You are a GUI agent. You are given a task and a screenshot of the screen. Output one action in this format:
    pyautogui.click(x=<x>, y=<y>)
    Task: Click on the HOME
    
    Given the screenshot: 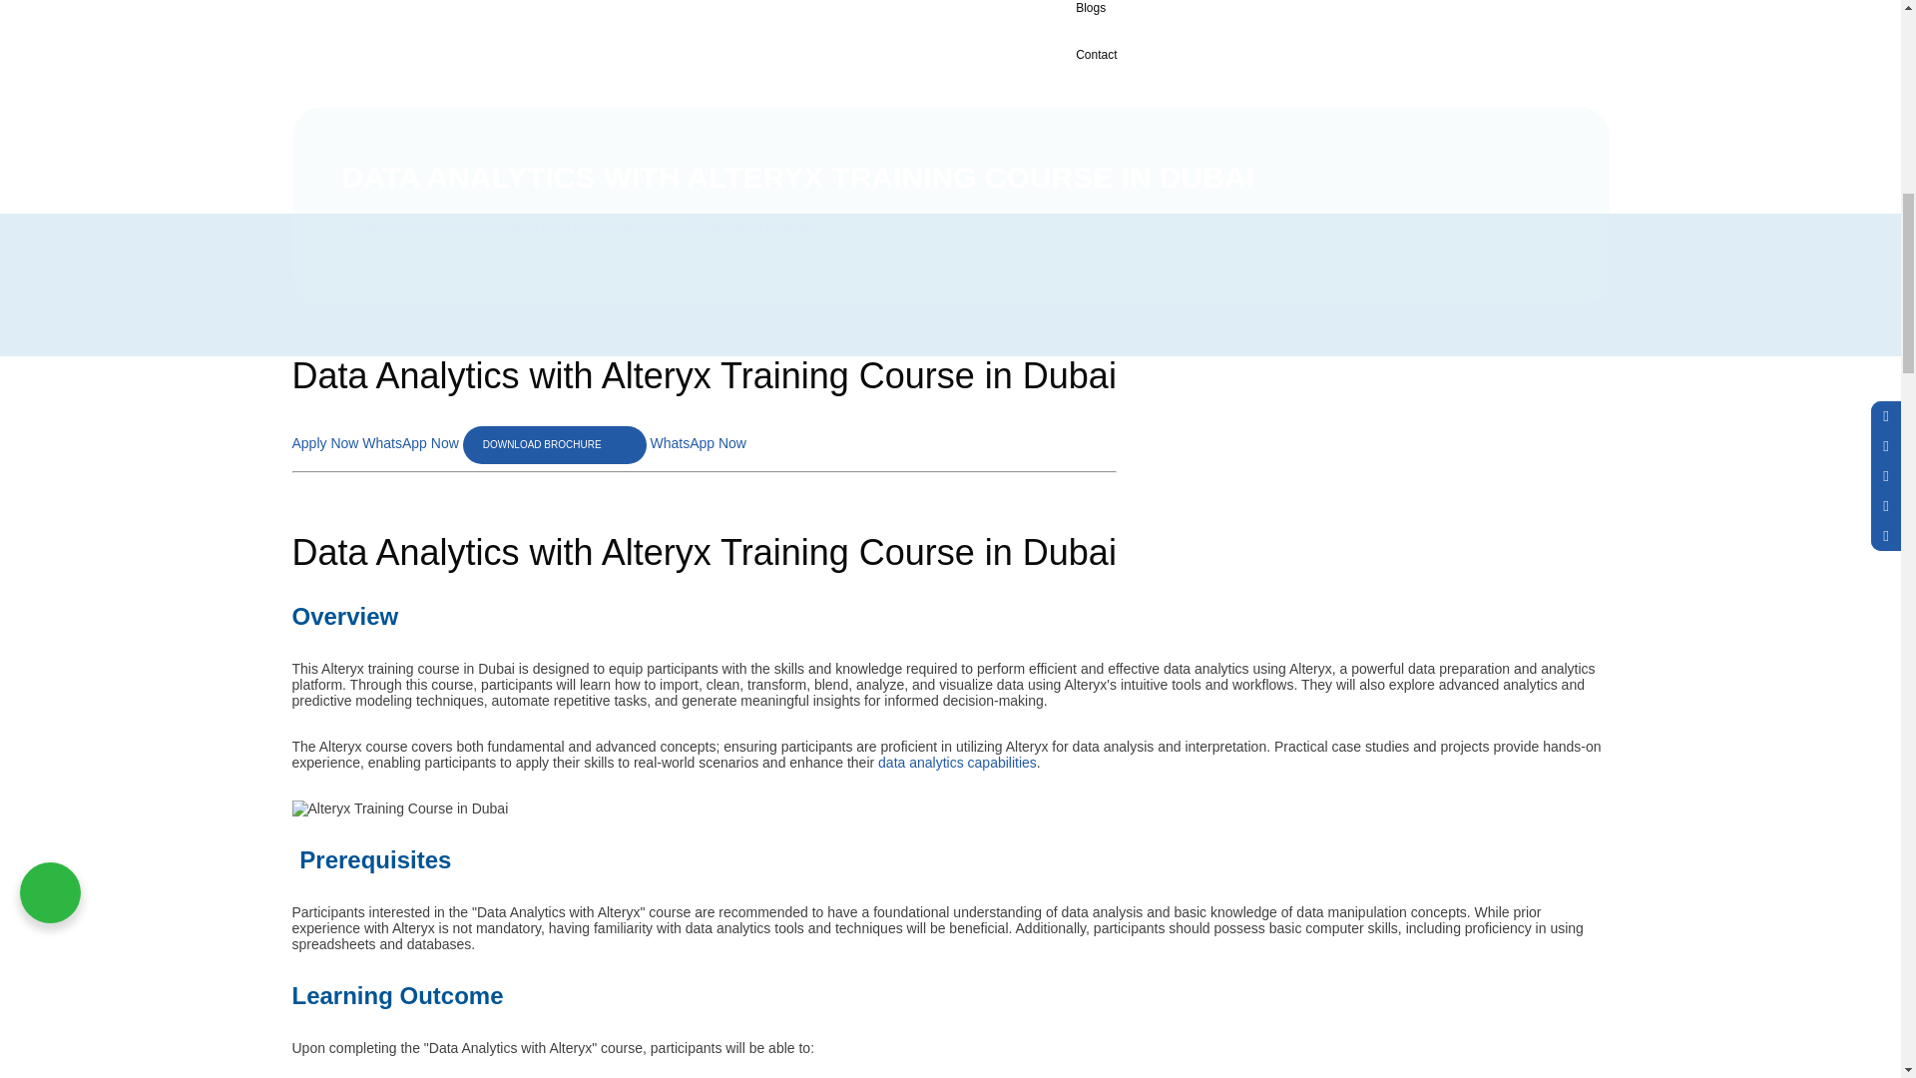 What is the action you would take?
    pyautogui.click(x=361, y=227)
    